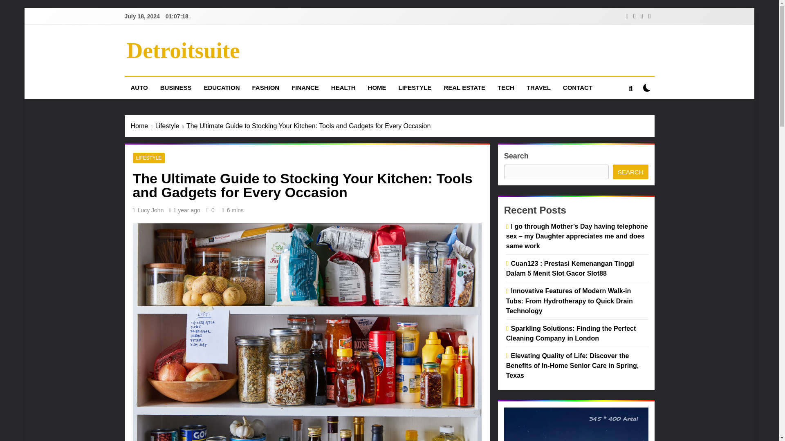 This screenshot has width=785, height=441. I want to click on LIFESTYLE, so click(415, 87).